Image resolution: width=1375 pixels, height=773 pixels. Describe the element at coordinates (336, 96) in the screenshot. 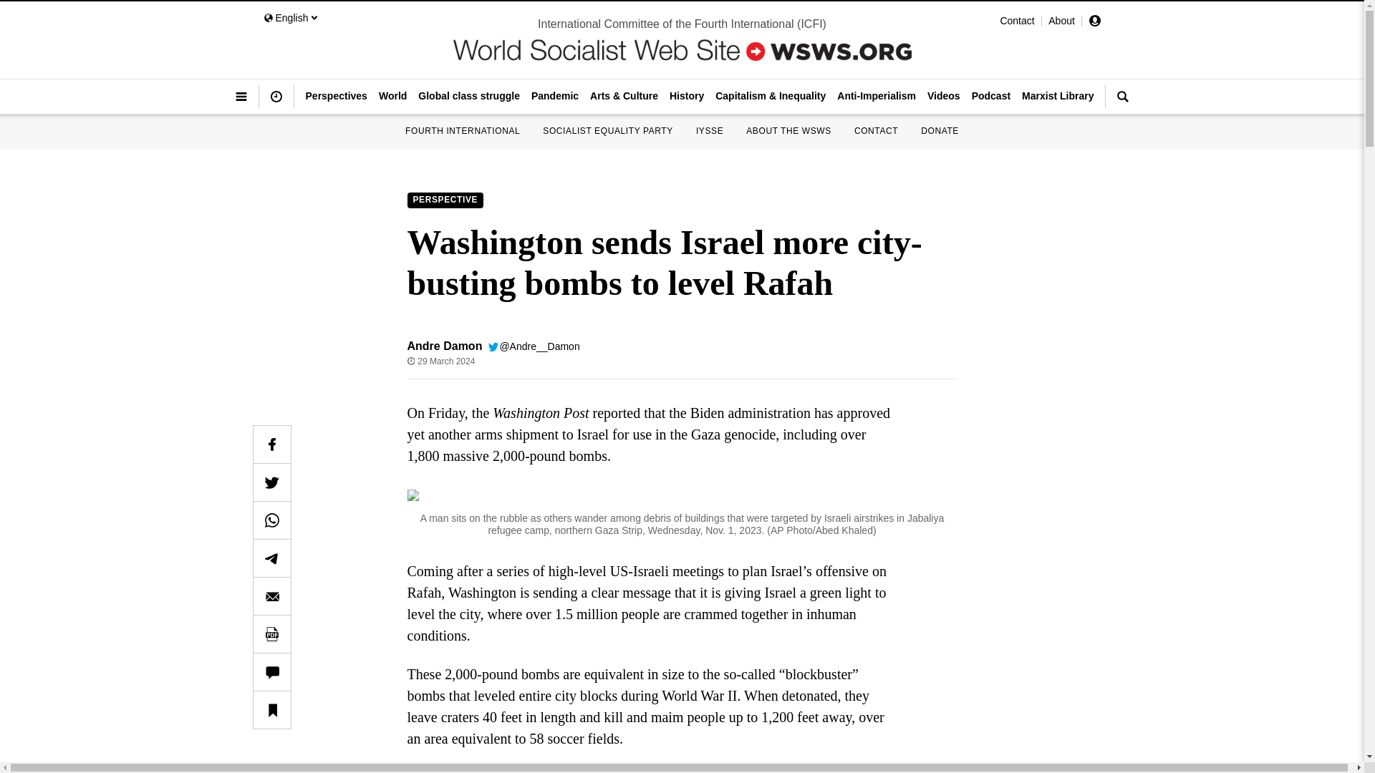

I see `Perspectives` at that location.